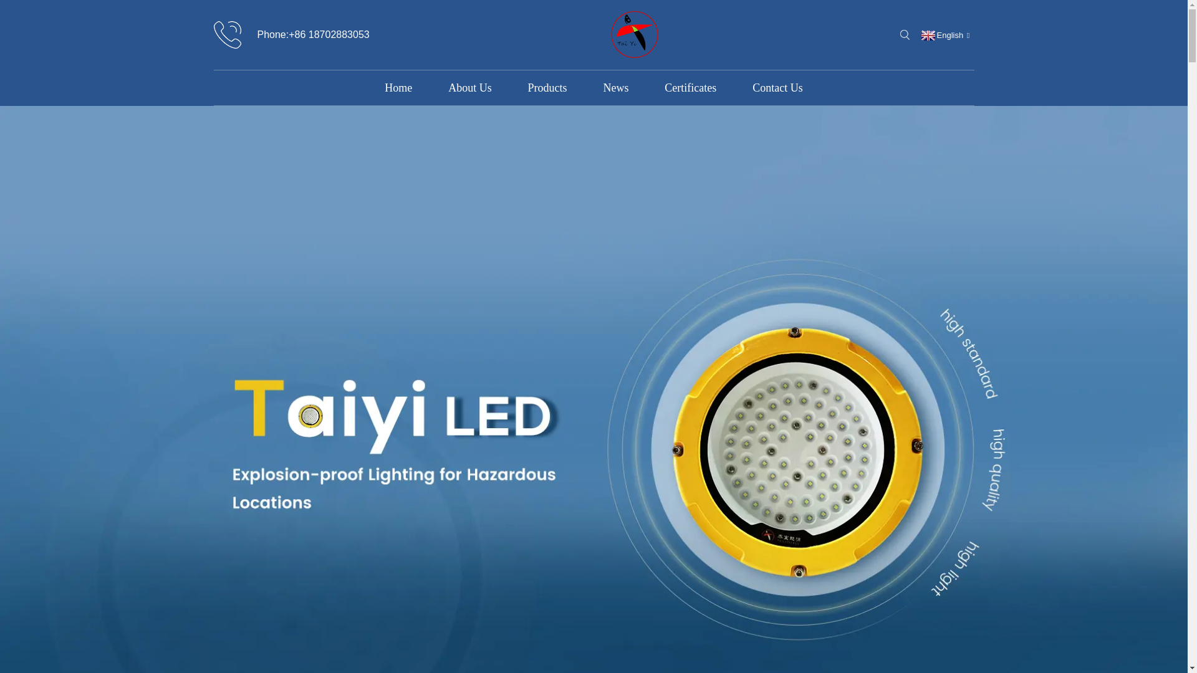 This screenshot has width=1197, height=673. I want to click on Contact Us, so click(778, 87).